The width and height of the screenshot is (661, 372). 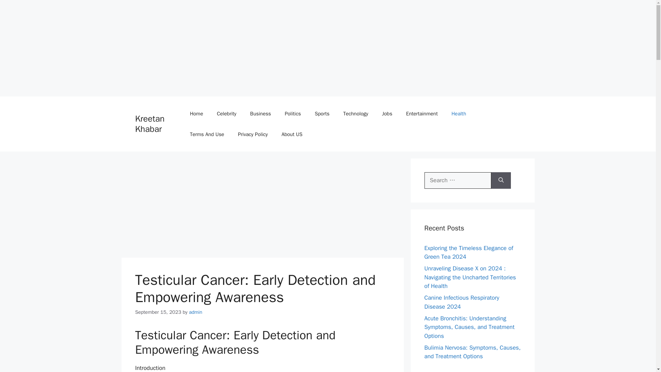 I want to click on Business, so click(x=261, y=114).